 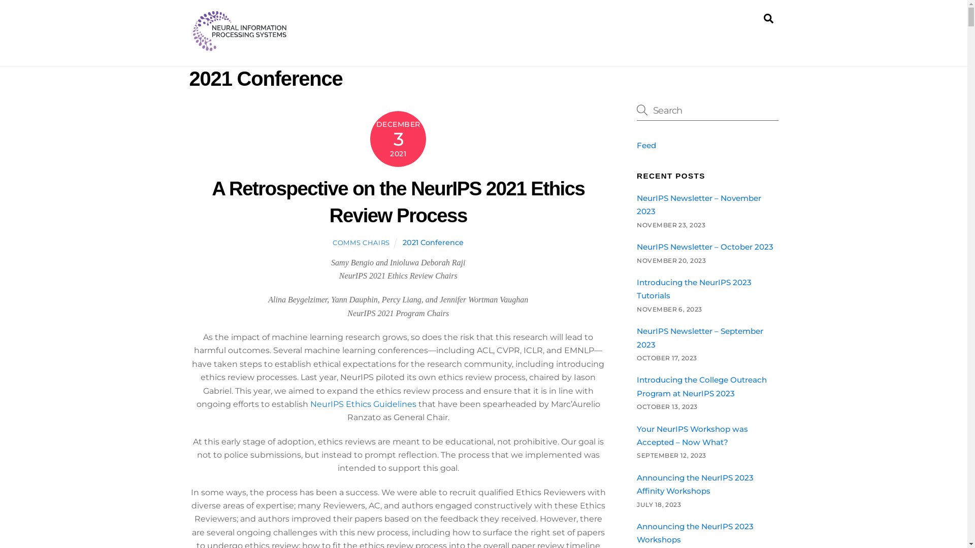 I want to click on 2021 Conference, so click(x=433, y=243).